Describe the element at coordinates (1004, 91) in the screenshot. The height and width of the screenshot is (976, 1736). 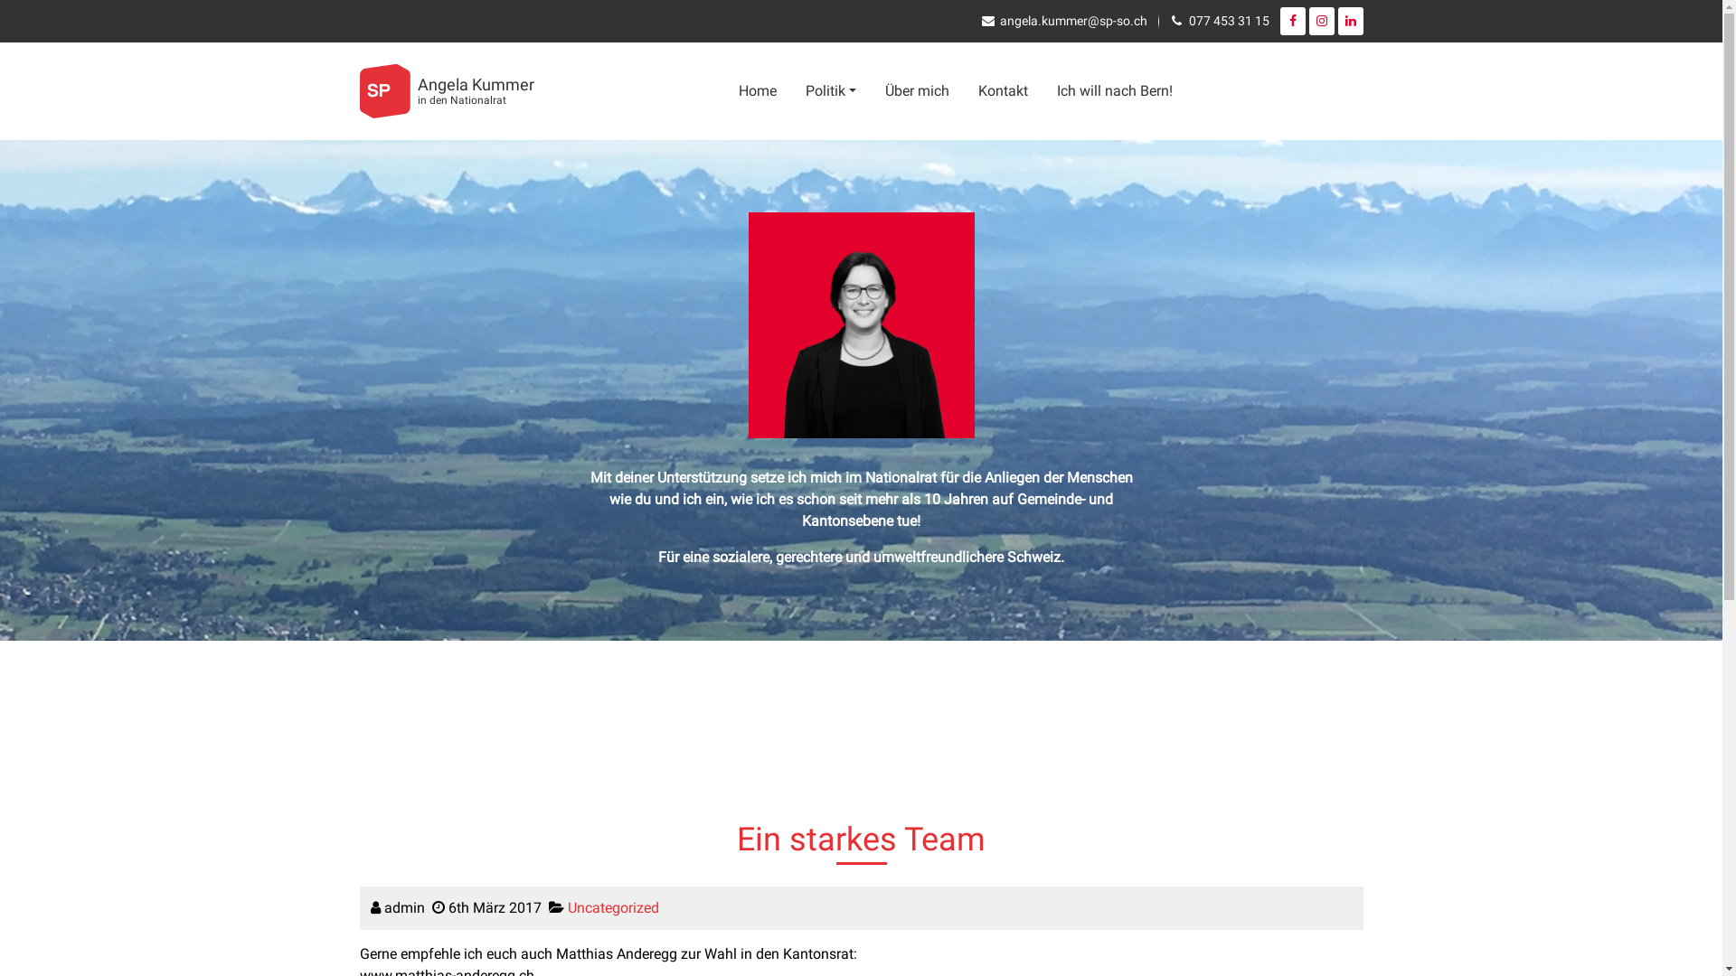
I see `Kontakt` at that location.